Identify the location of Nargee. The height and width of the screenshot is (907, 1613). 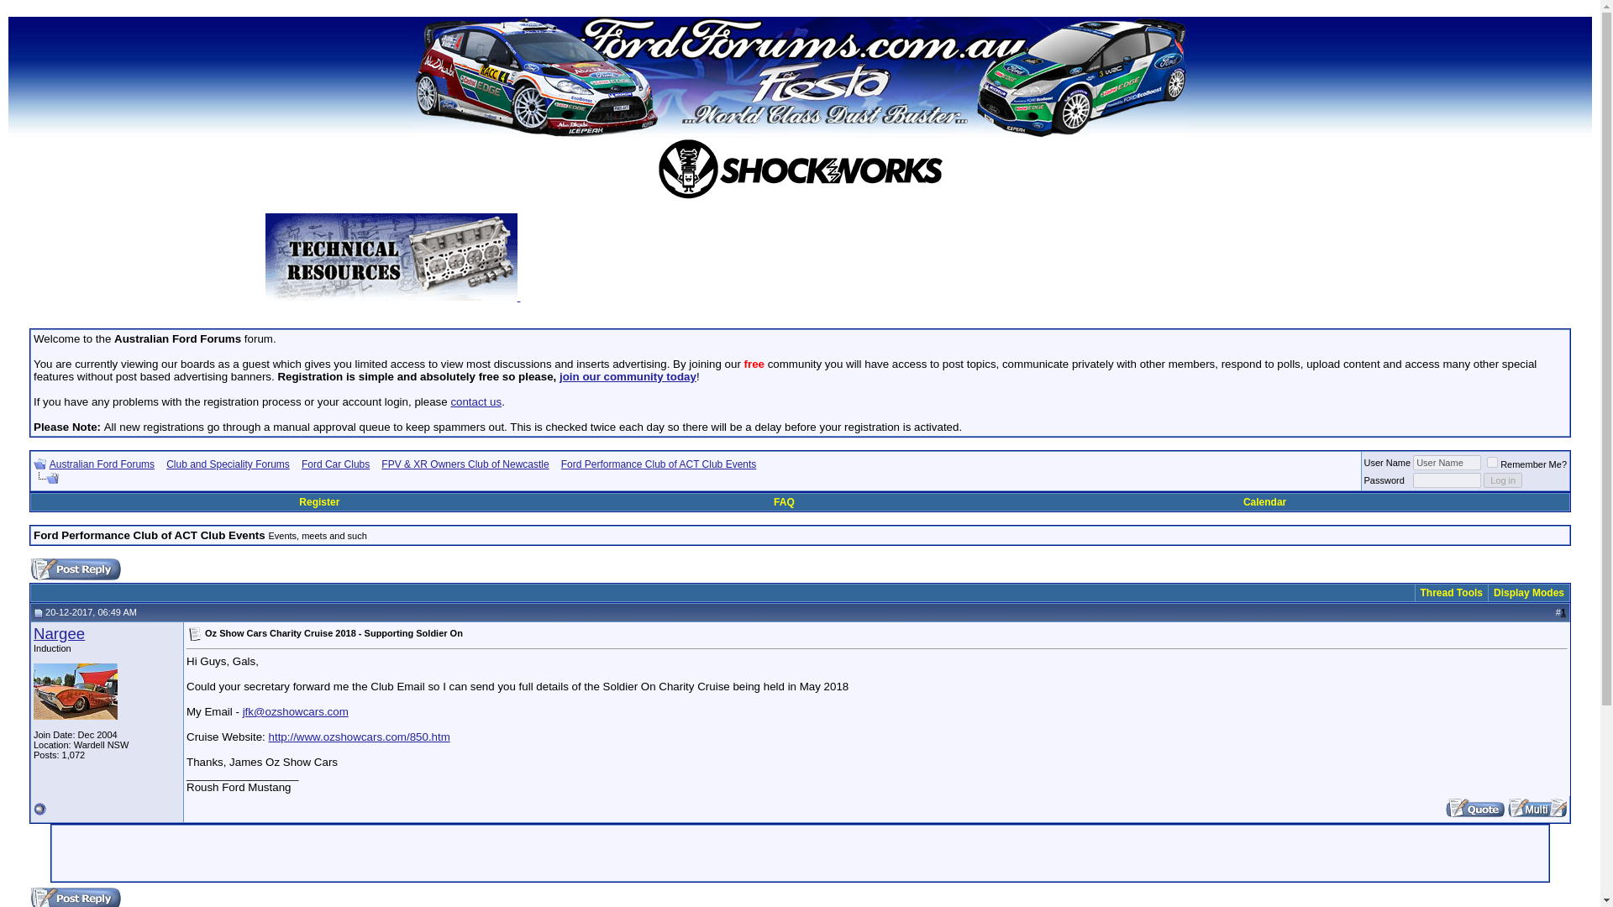
(59, 633).